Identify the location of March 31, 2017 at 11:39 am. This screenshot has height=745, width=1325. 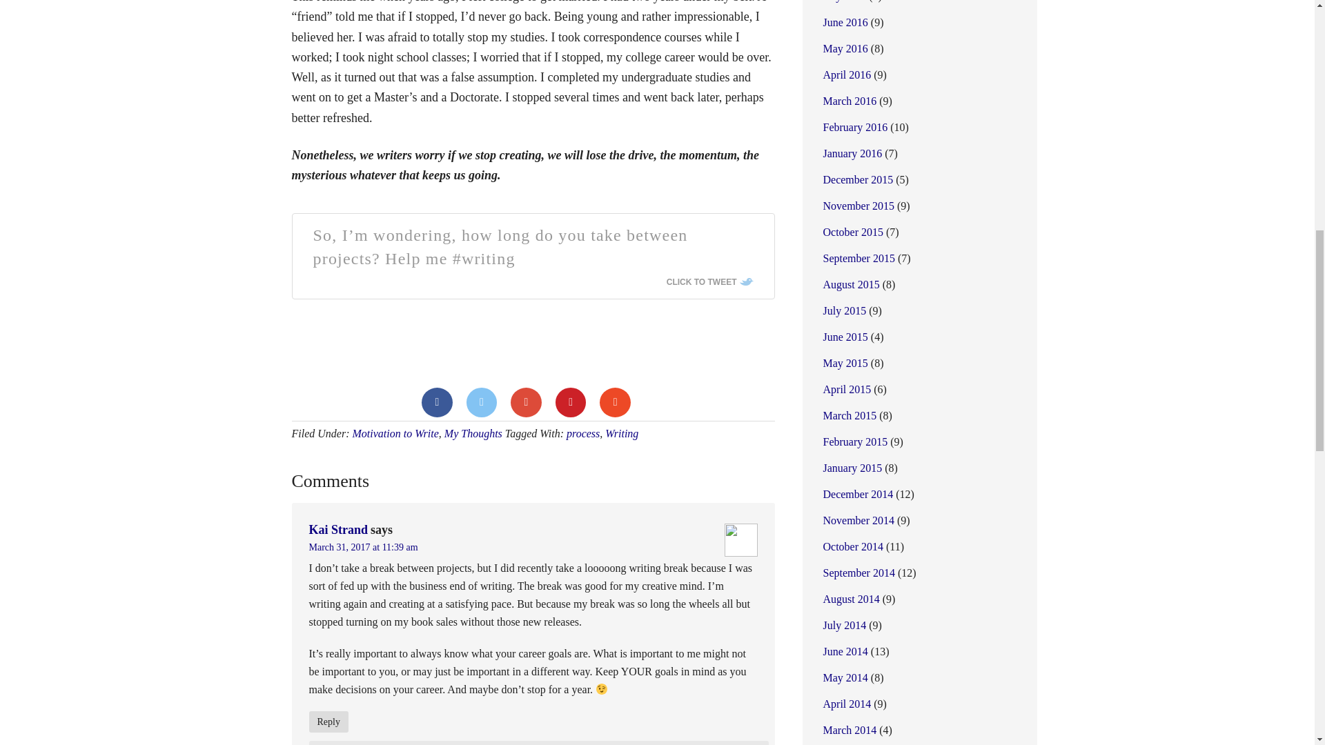
(363, 548).